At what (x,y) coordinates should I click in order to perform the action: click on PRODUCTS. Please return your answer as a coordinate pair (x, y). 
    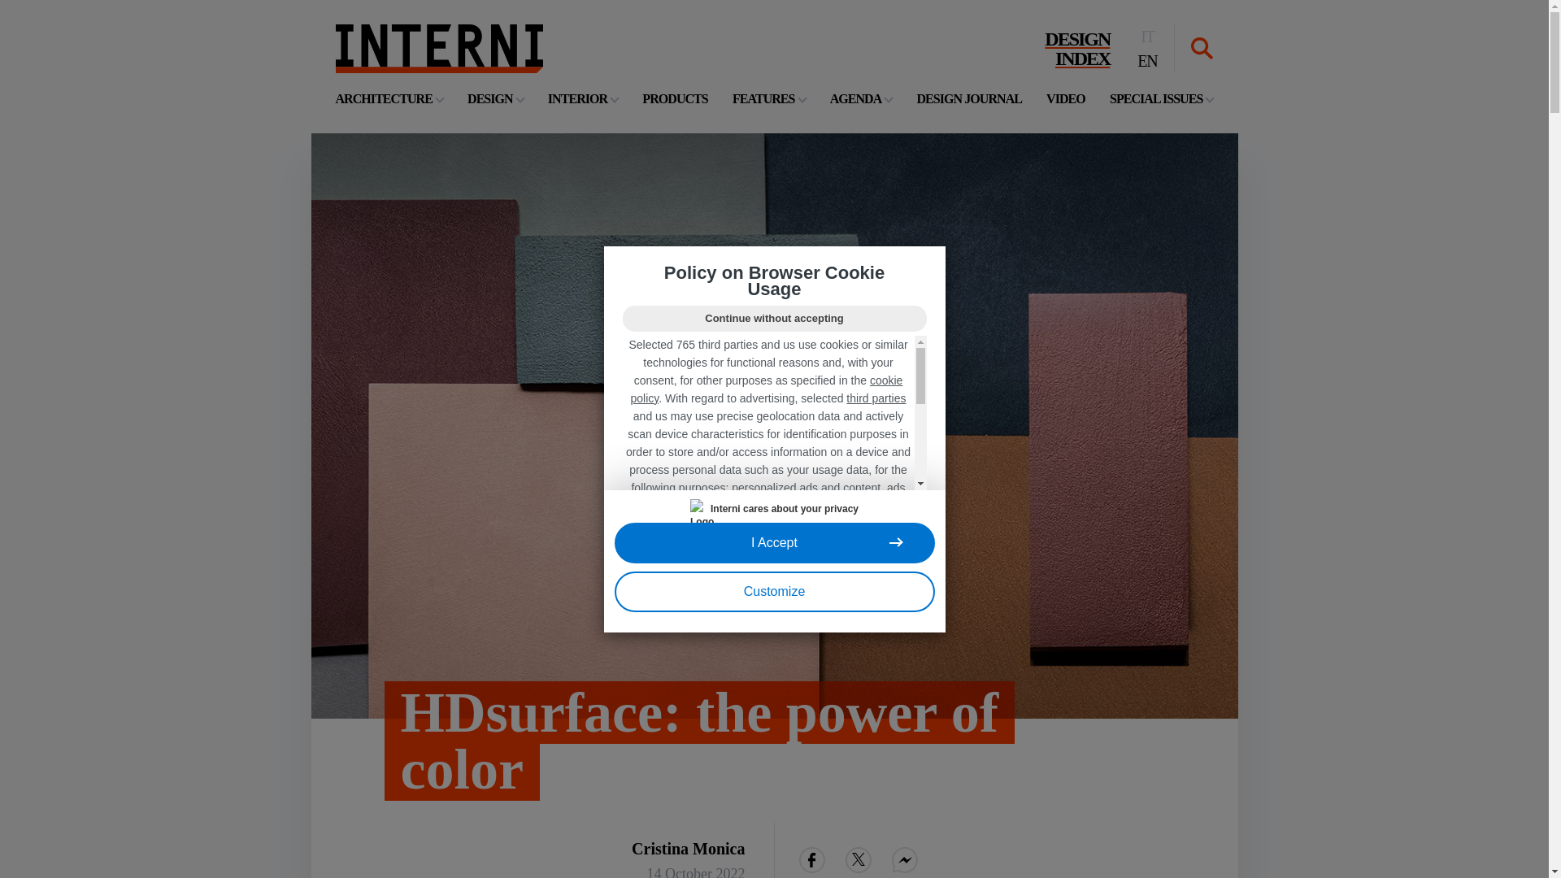
    Looking at the image, I should click on (389, 98).